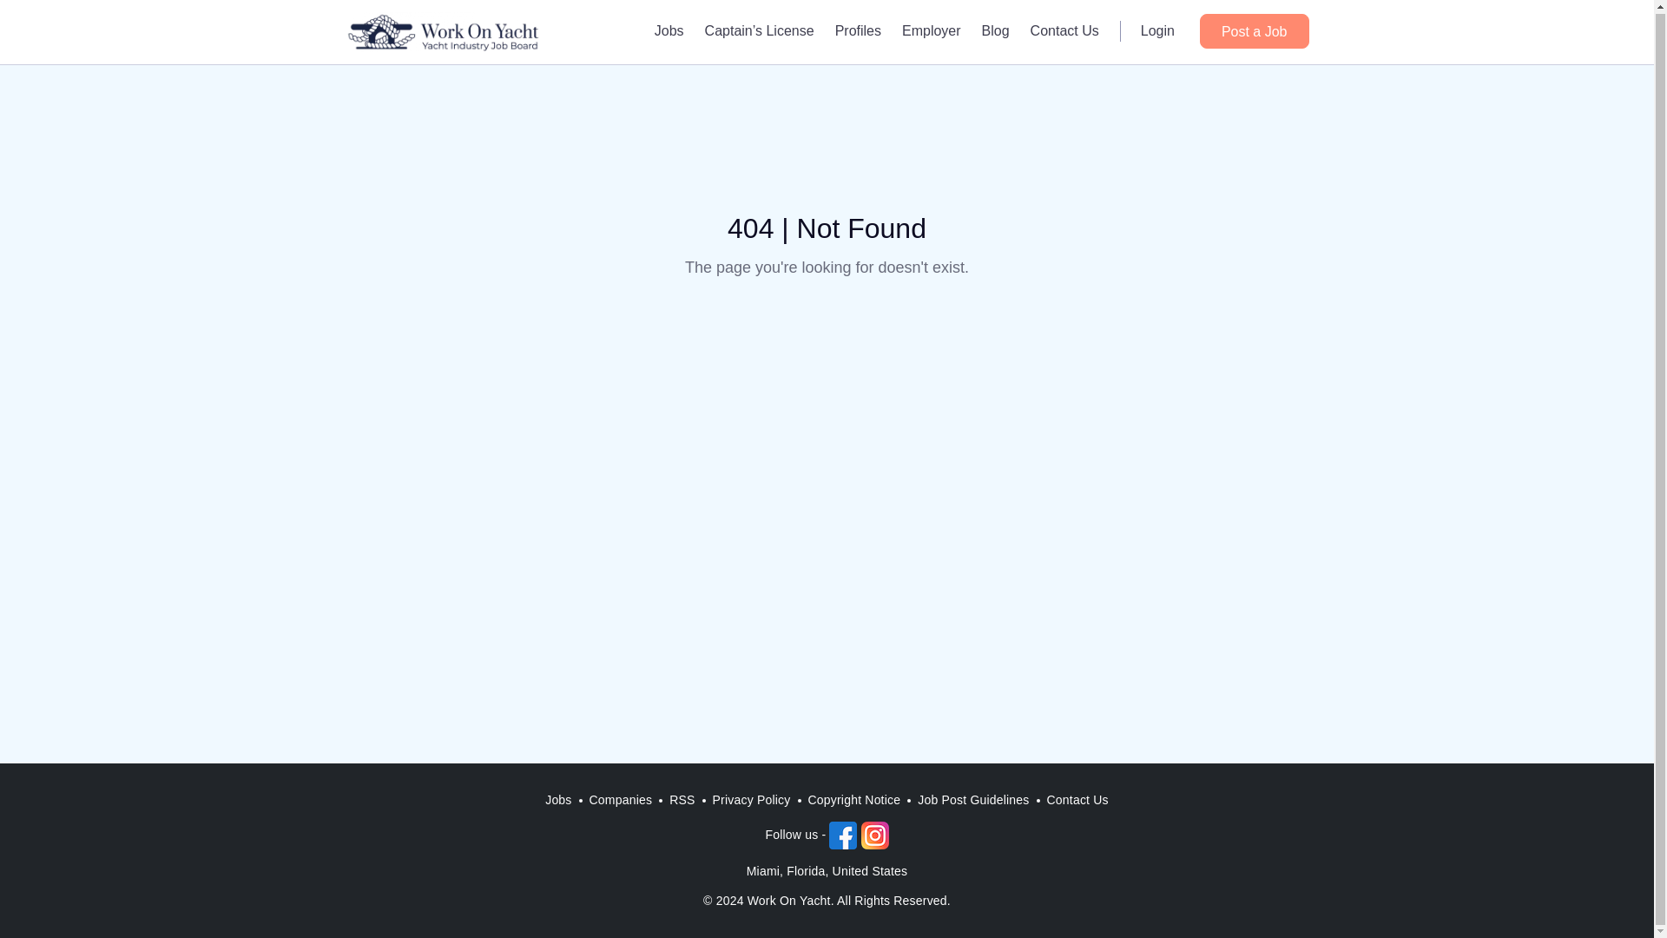 The width and height of the screenshot is (1667, 938). What do you see at coordinates (972, 801) in the screenshot?
I see `Job Post Guidelines` at bounding box center [972, 801].